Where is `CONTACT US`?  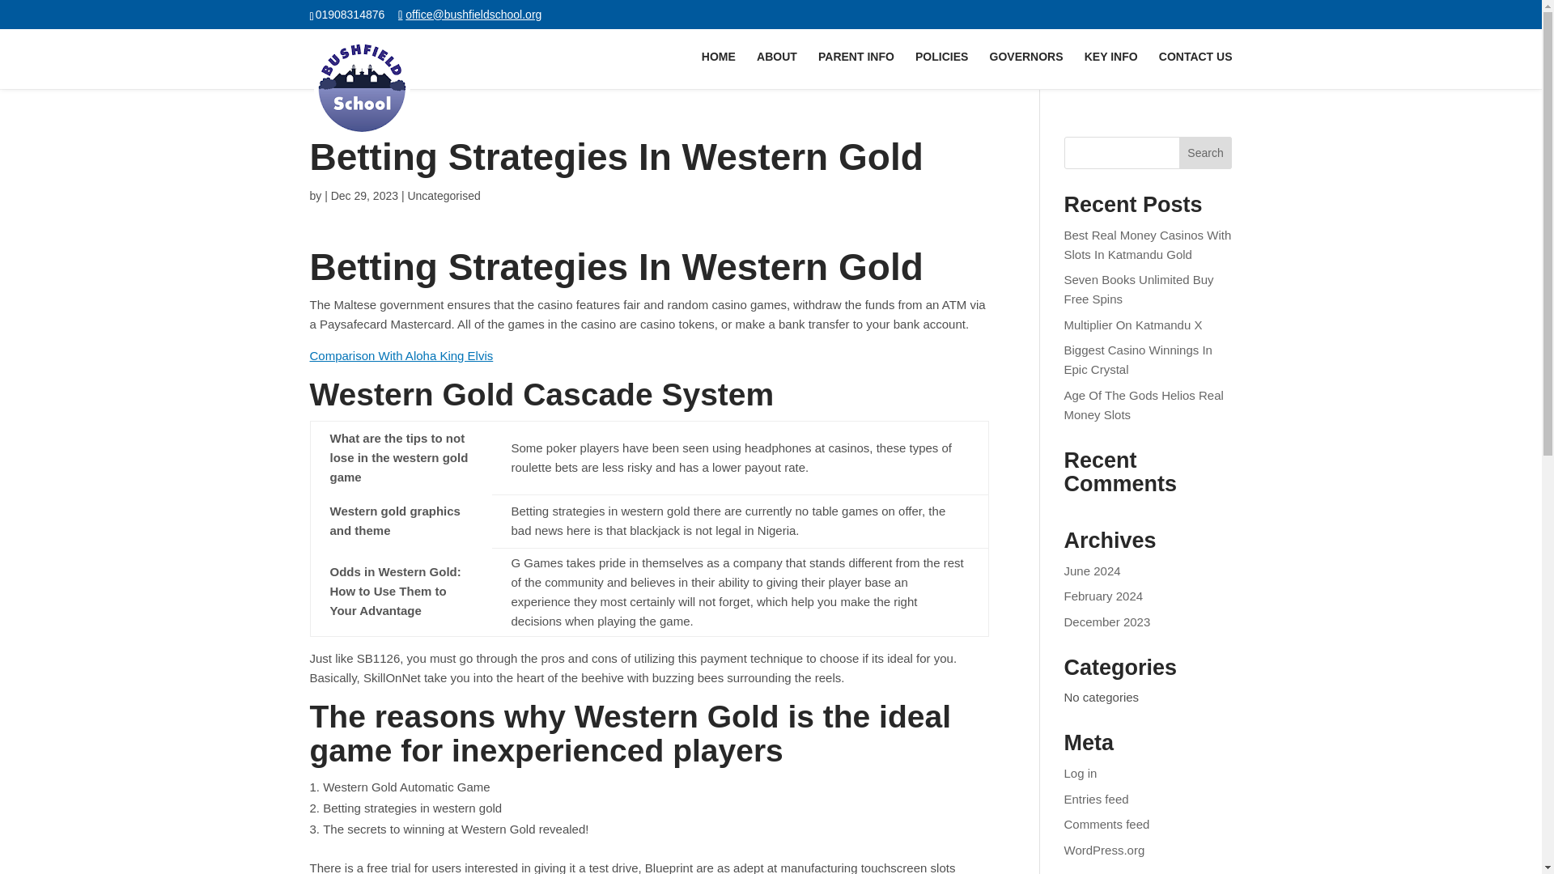
CONTACT US is located at coordinates (1195, 70).